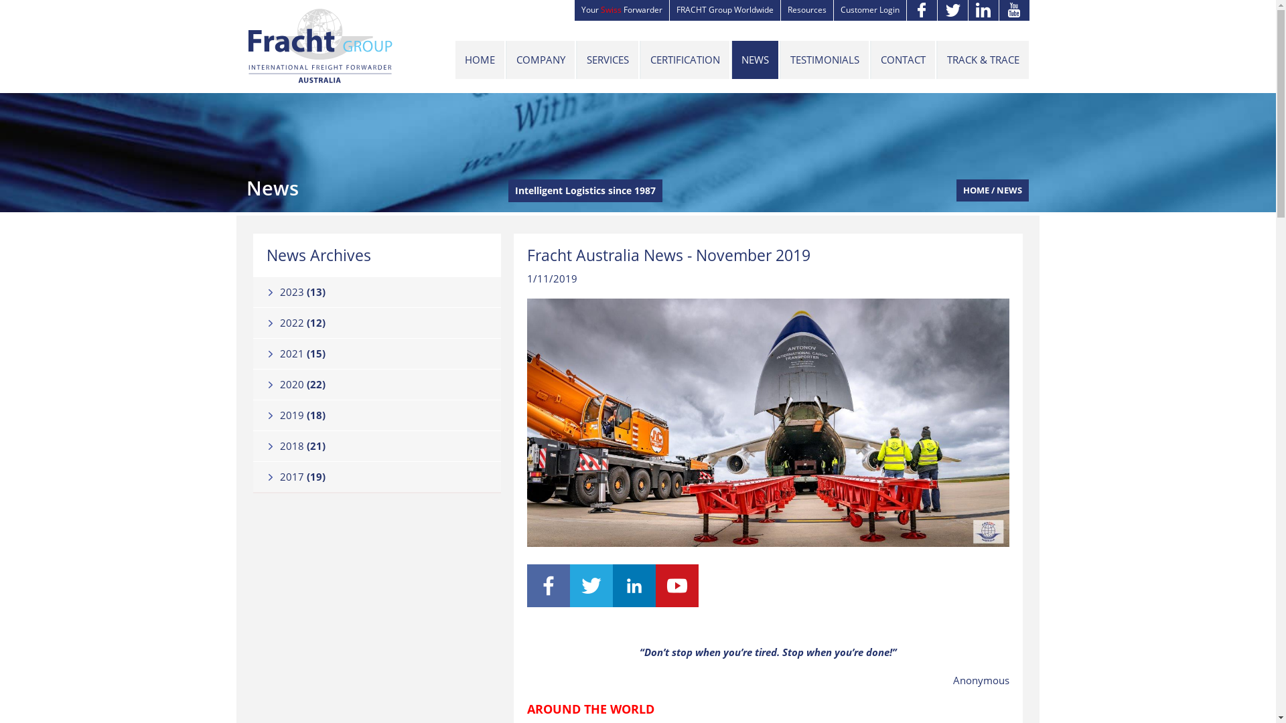 This screenshot has width=1286, height=723. I want to click on 2019 (18), so click(378, 415).